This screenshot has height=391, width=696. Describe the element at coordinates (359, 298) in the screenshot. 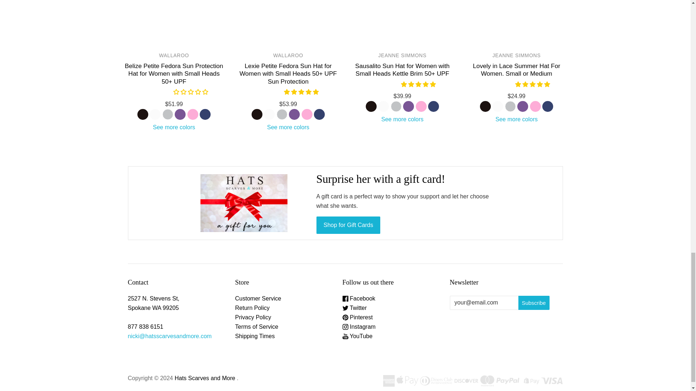

I see `Facebook` at that location.